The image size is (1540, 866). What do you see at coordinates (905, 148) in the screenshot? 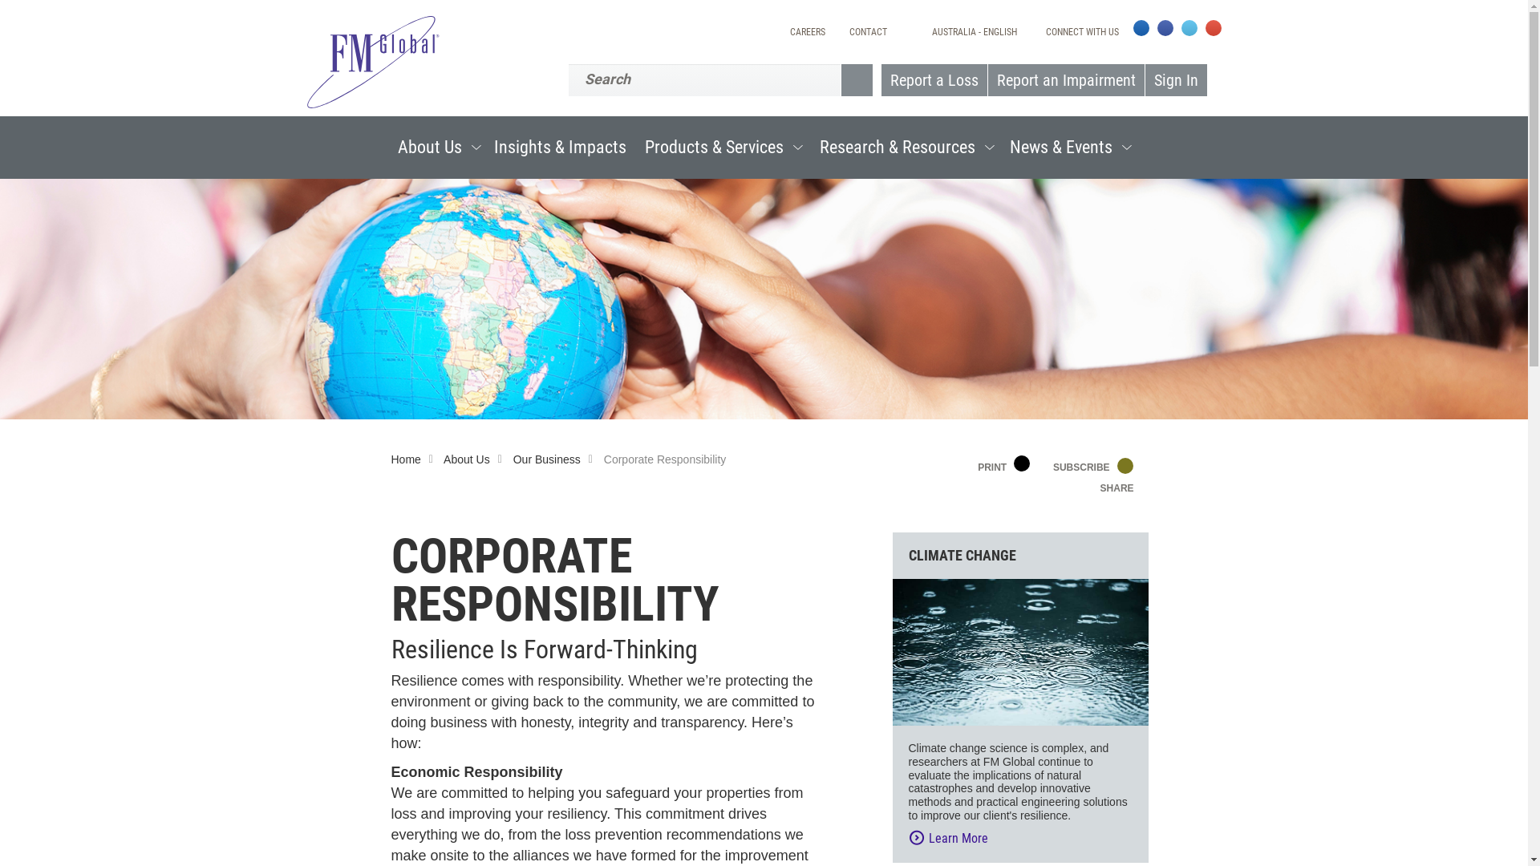
I see `Research & Resources` at bounding box center [905, 148].